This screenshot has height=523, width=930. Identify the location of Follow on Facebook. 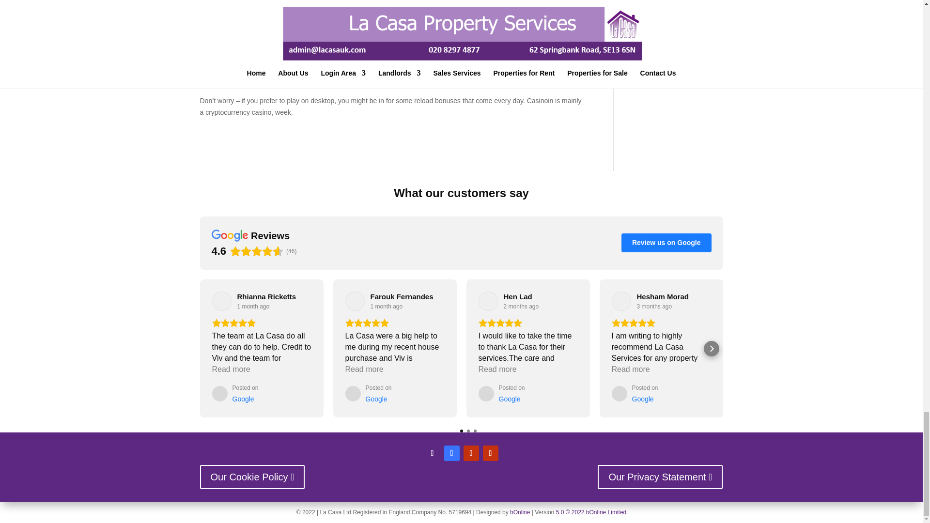
(451, 453).